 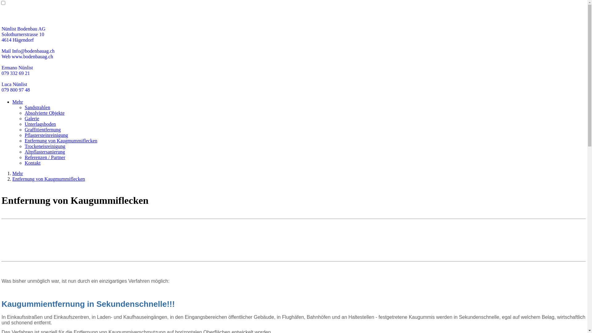 I want to click on Galerie, so click(x=32, y=118).